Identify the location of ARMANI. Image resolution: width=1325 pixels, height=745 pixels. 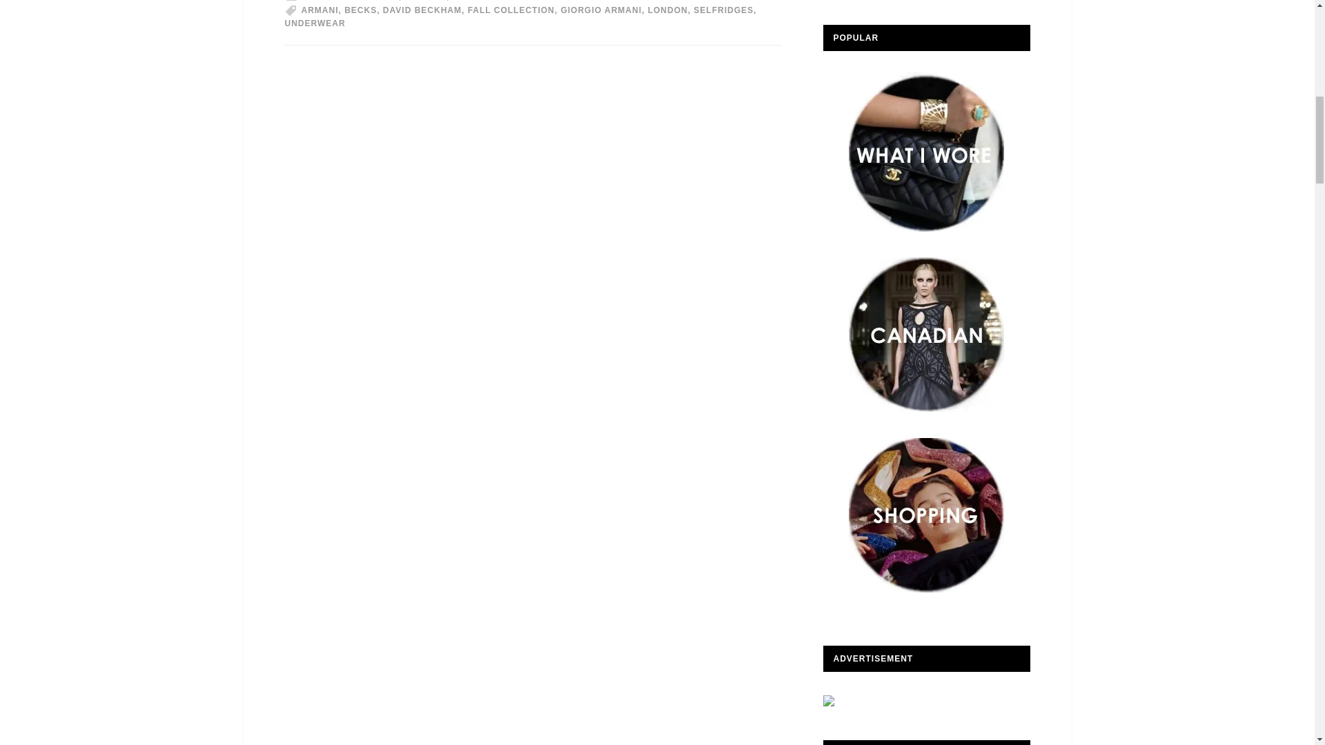
(319, 10).